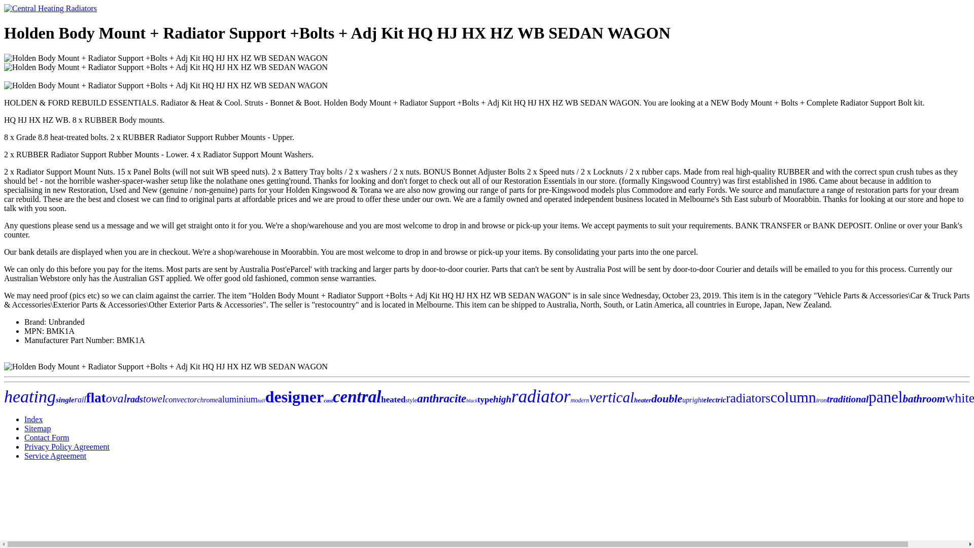  I want to click on high, so click(502, 399).